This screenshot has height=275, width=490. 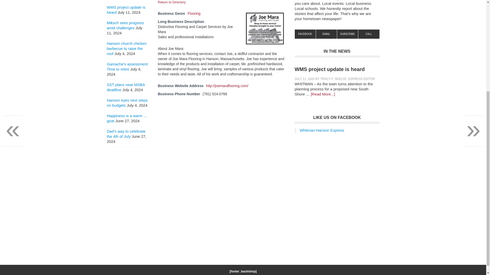 What do you see at coordinates (125, 25) in the screenshot?
I see `Miksch sees progress amid challenges` at bounding box center [125, 25].